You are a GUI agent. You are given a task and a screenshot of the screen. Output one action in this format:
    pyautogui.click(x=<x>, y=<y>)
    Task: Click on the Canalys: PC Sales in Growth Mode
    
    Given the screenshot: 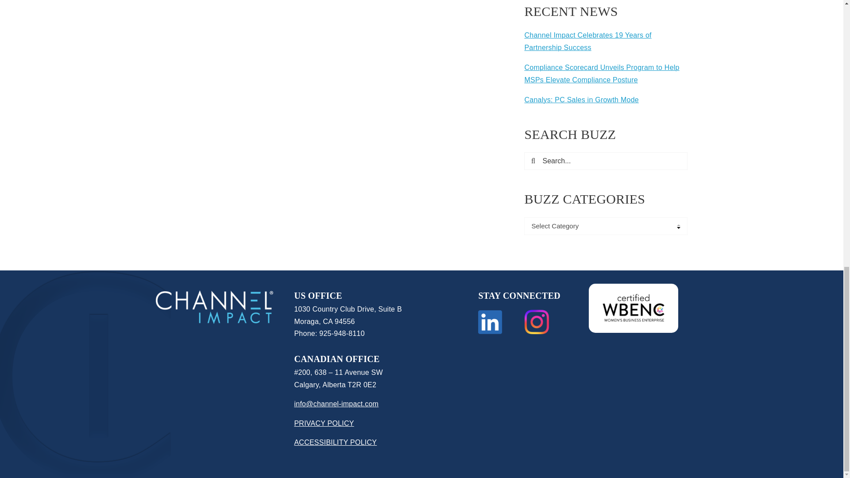 What is the action you would take?
    pyautogui.click(x=581, y=100)
    